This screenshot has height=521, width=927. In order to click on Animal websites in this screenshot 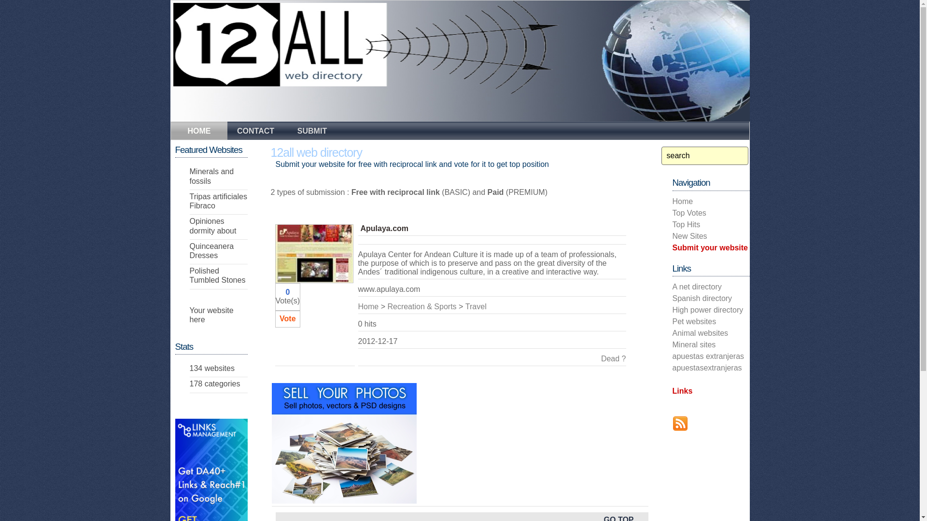, I will do `click(700, 333)`.